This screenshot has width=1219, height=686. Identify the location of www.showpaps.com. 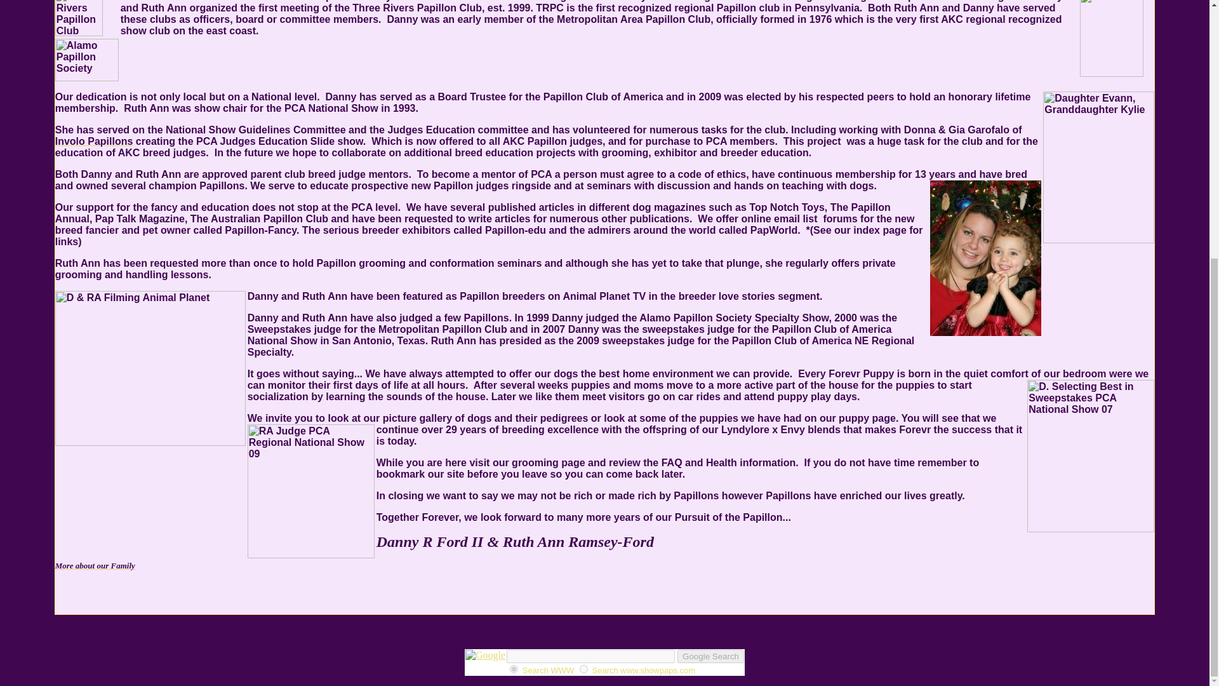
(583, 668).